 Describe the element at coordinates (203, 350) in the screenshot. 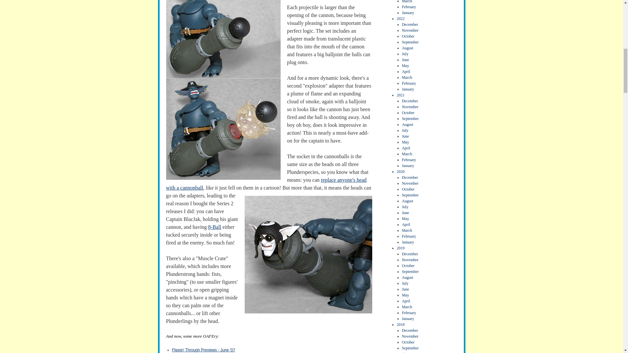

I see `Flippin' Through Previews - June '07` at that location.